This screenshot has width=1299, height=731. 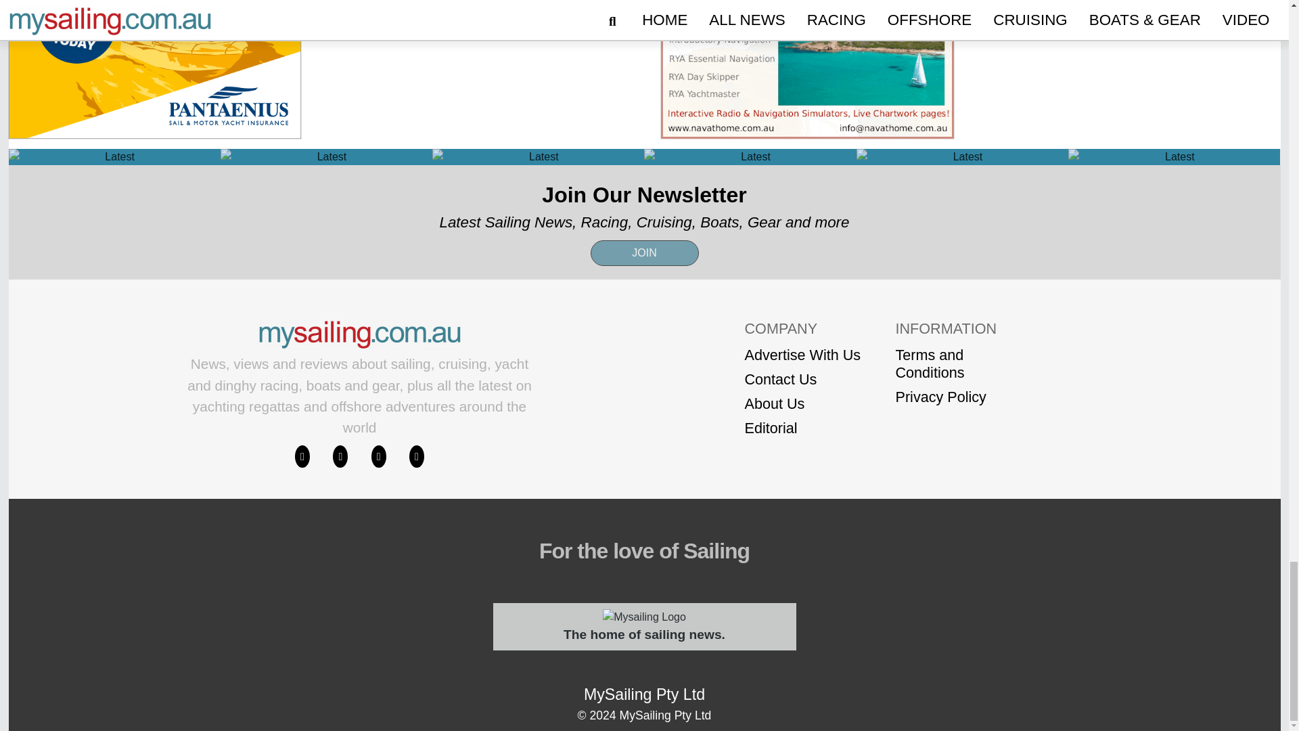 What do you see at coordinates (802, 428) in the screenshot?
I see `Editorial` at bounding box center [802, 428].